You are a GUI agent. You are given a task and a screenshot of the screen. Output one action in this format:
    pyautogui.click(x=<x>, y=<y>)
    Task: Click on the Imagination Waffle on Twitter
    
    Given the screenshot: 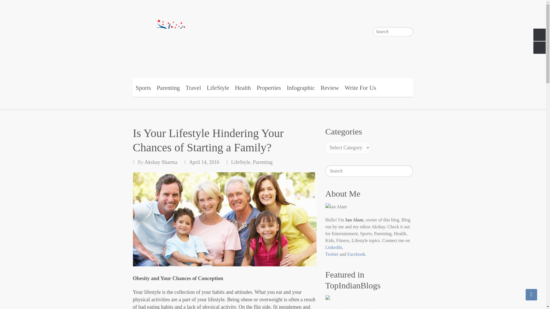 What is the action you would take?
    pyautogui.click(x=408, y=17)
    